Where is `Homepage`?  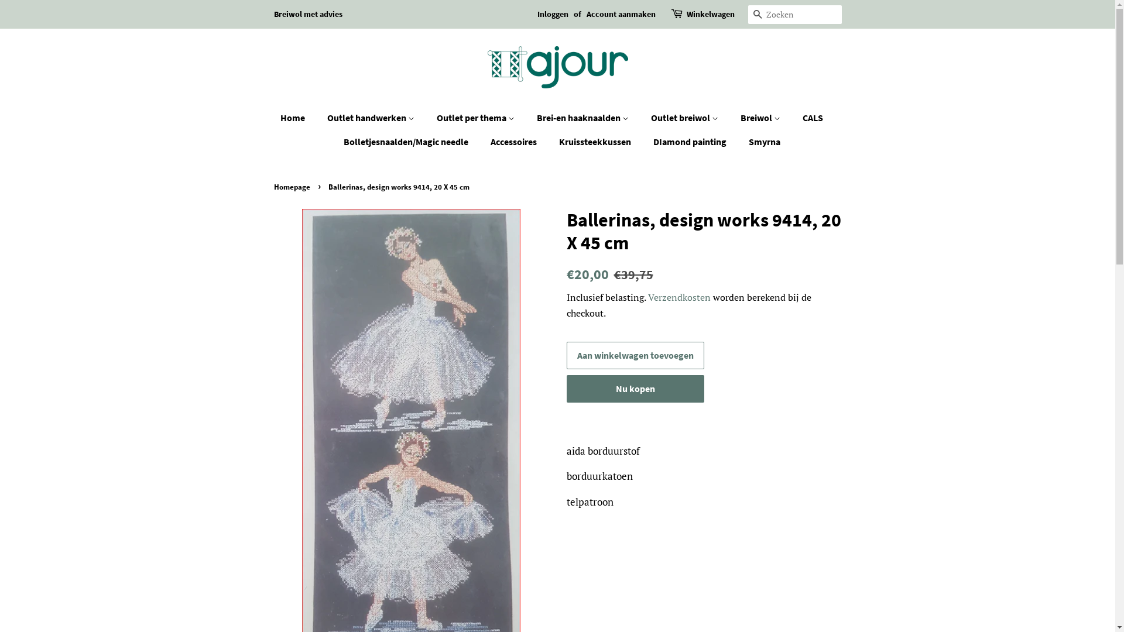
Homepage is located at coordinates (294, 187).